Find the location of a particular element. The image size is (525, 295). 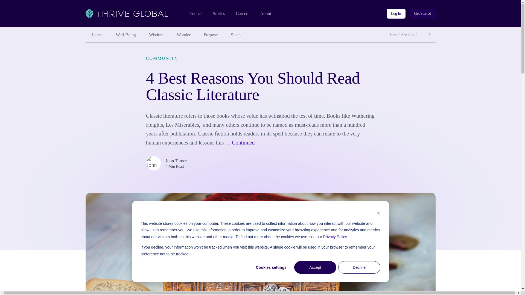

Log In is located at coordinates (396, 14).